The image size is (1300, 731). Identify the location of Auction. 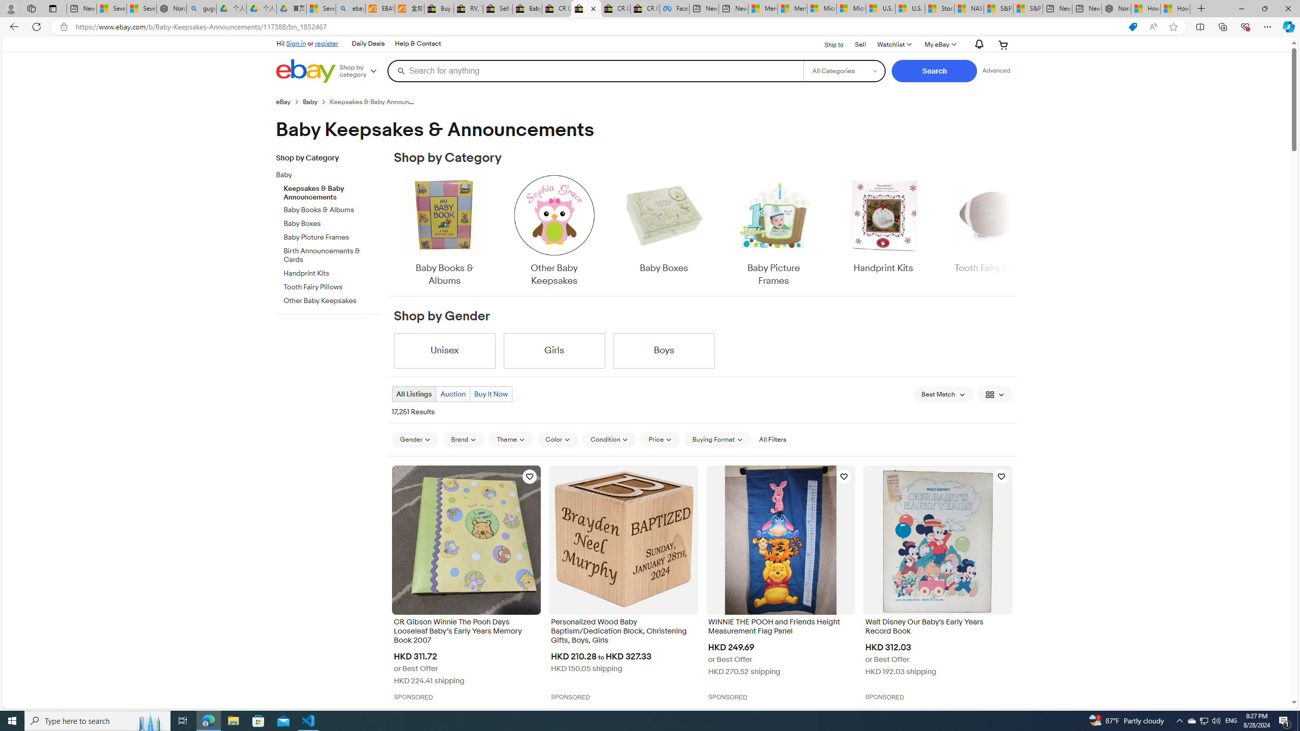
(453, 394).